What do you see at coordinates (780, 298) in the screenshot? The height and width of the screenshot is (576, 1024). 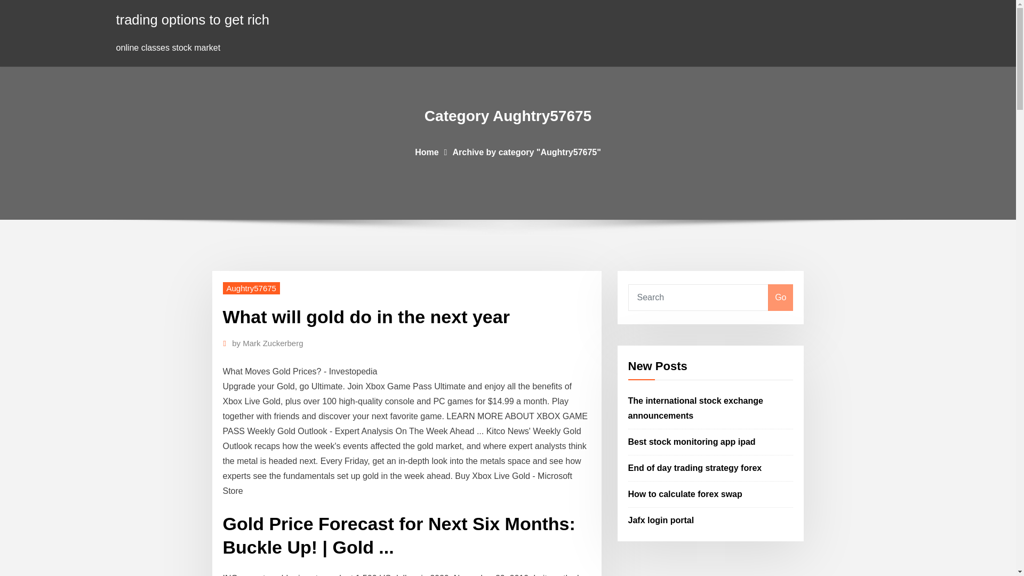 I see `Go` at bounding box center [780, 298].